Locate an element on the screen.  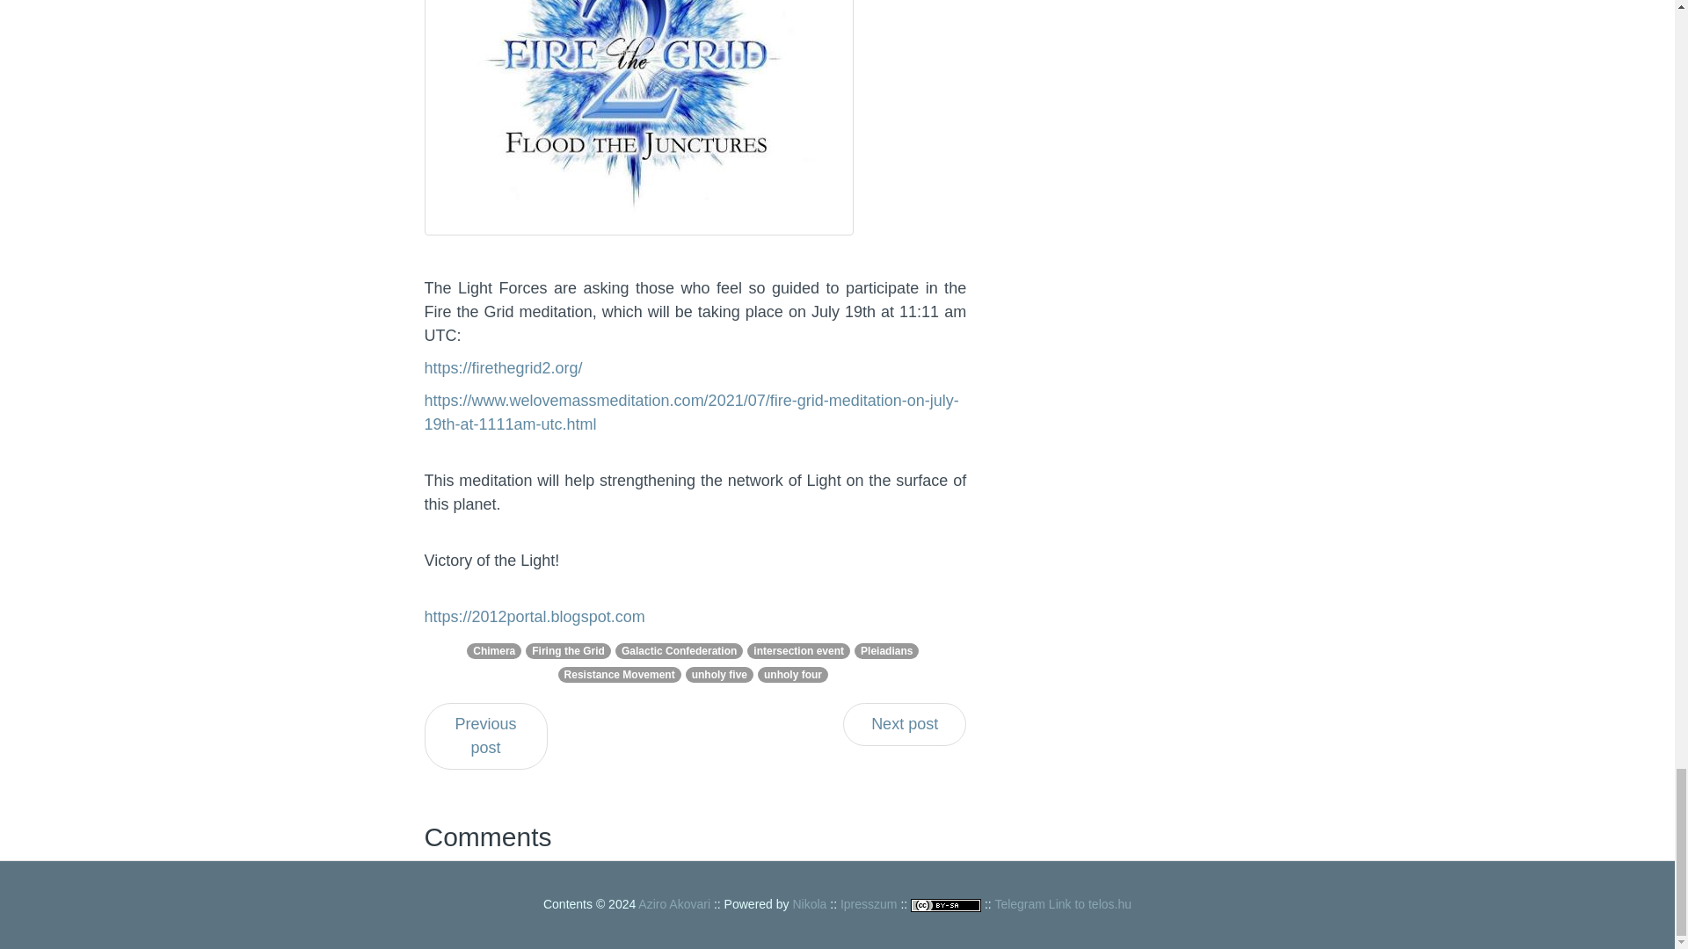
intersection event is located at coordinates (798, 651).